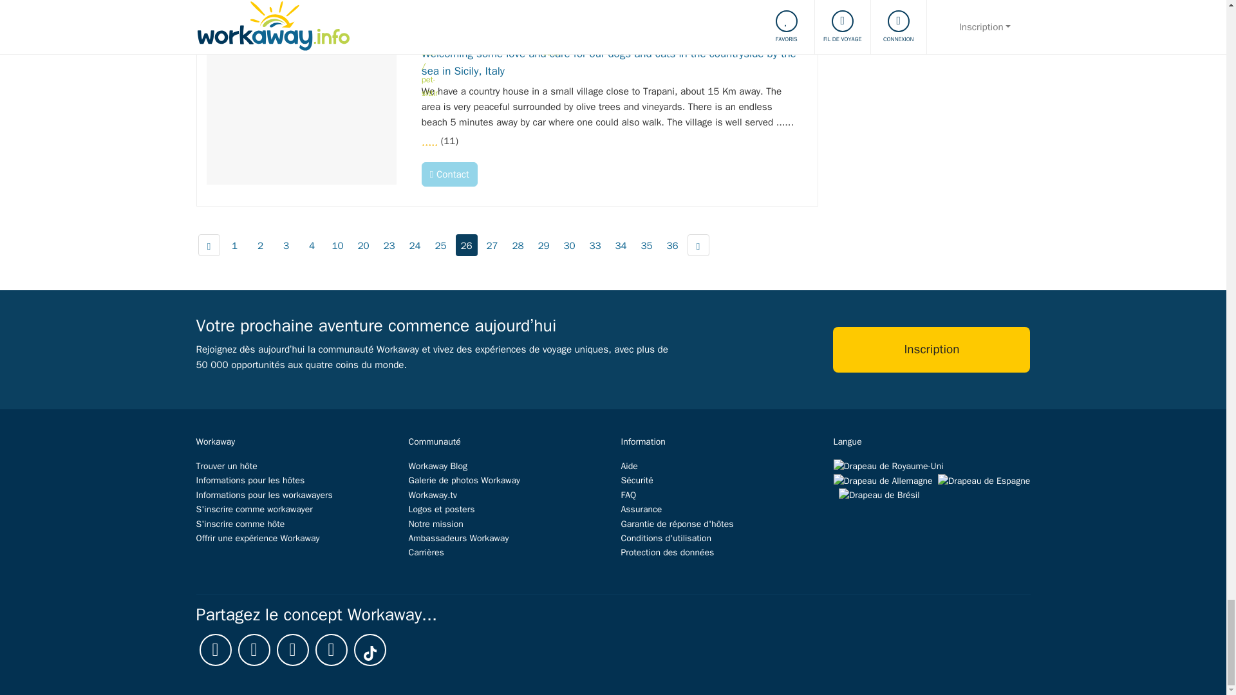  What do you see at coordinates (215, 649) in the screenshot?
I see `Facebook` at bounding box center [215, 649].